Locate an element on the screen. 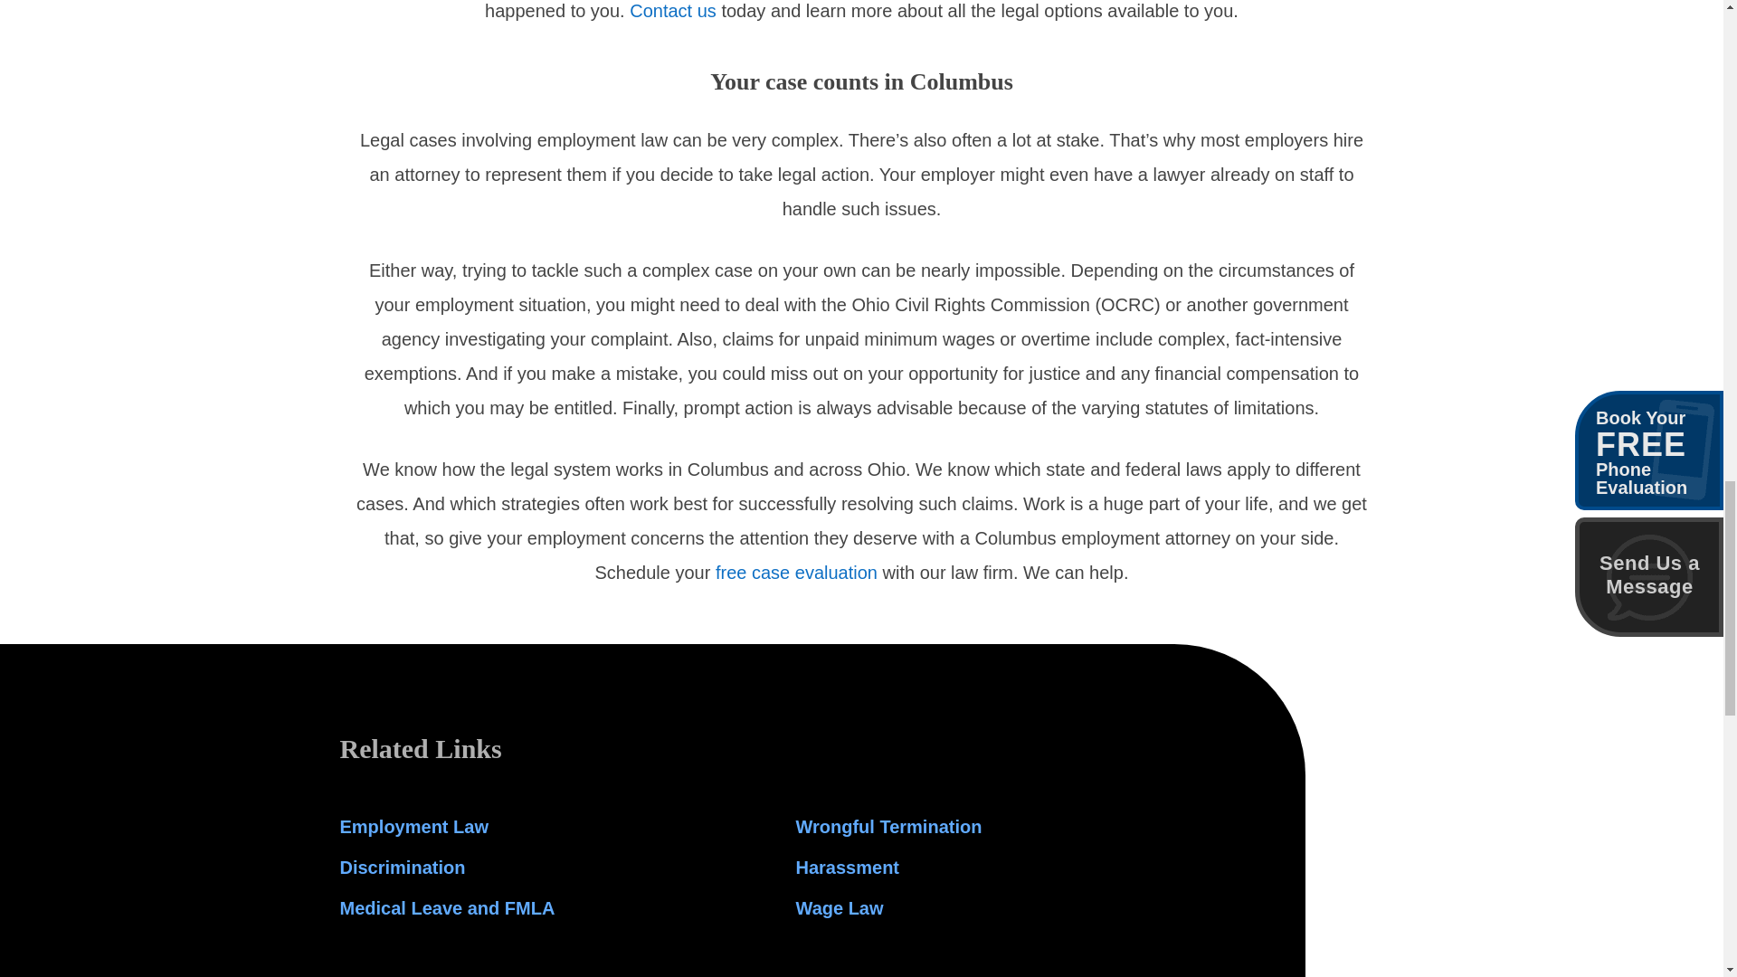 This screenshot has width=1737, height=977. Contact us is located at coordinates (672, 11).